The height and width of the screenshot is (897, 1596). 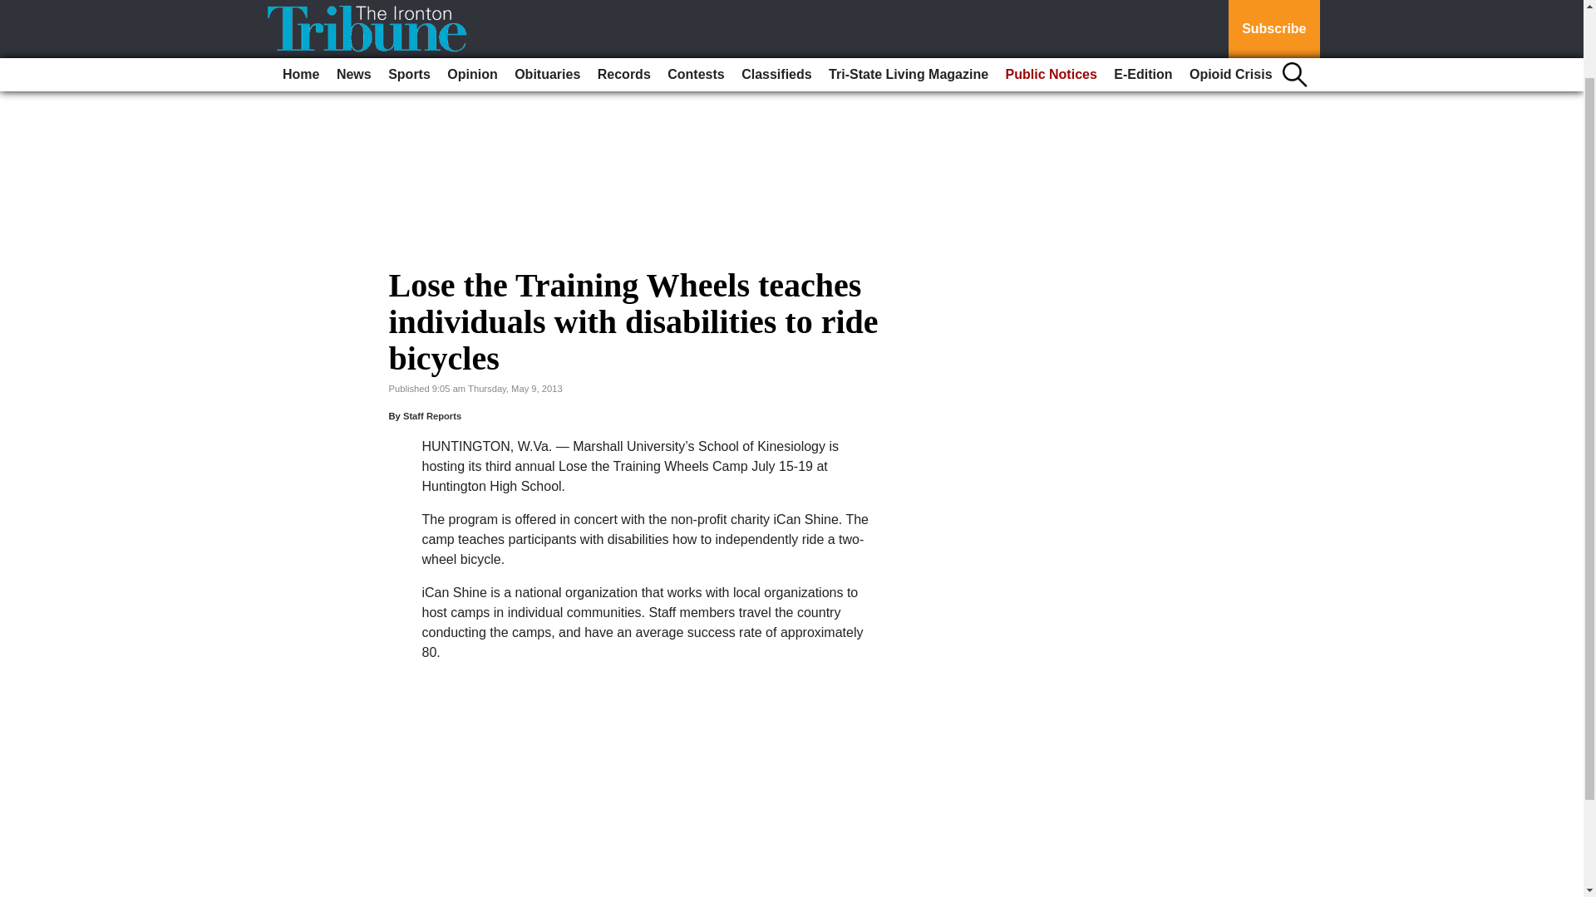 I want to click on Obituaries, so click(x=547, y=4).